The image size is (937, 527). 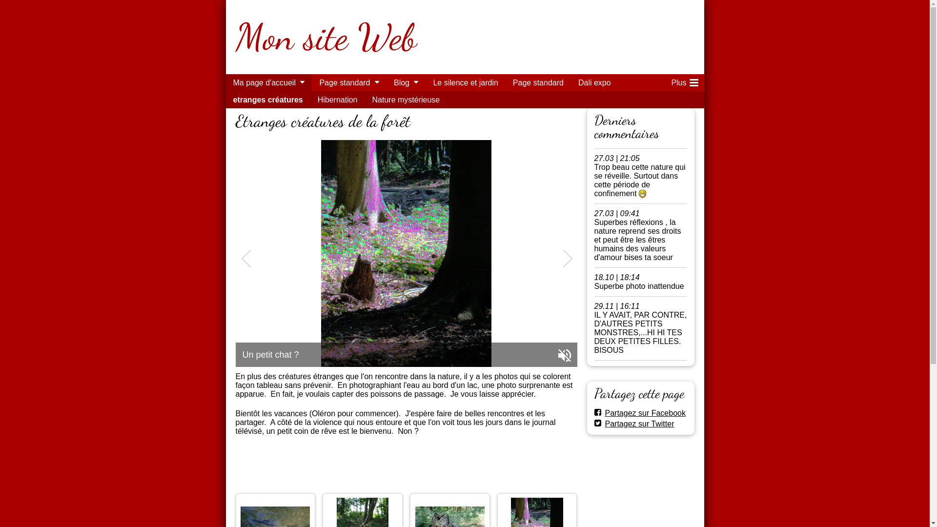 What do you see at coordinates (634, 424) in the screenshot?
I see `Partagez sur Twitter` at bounding box center [634, 424].